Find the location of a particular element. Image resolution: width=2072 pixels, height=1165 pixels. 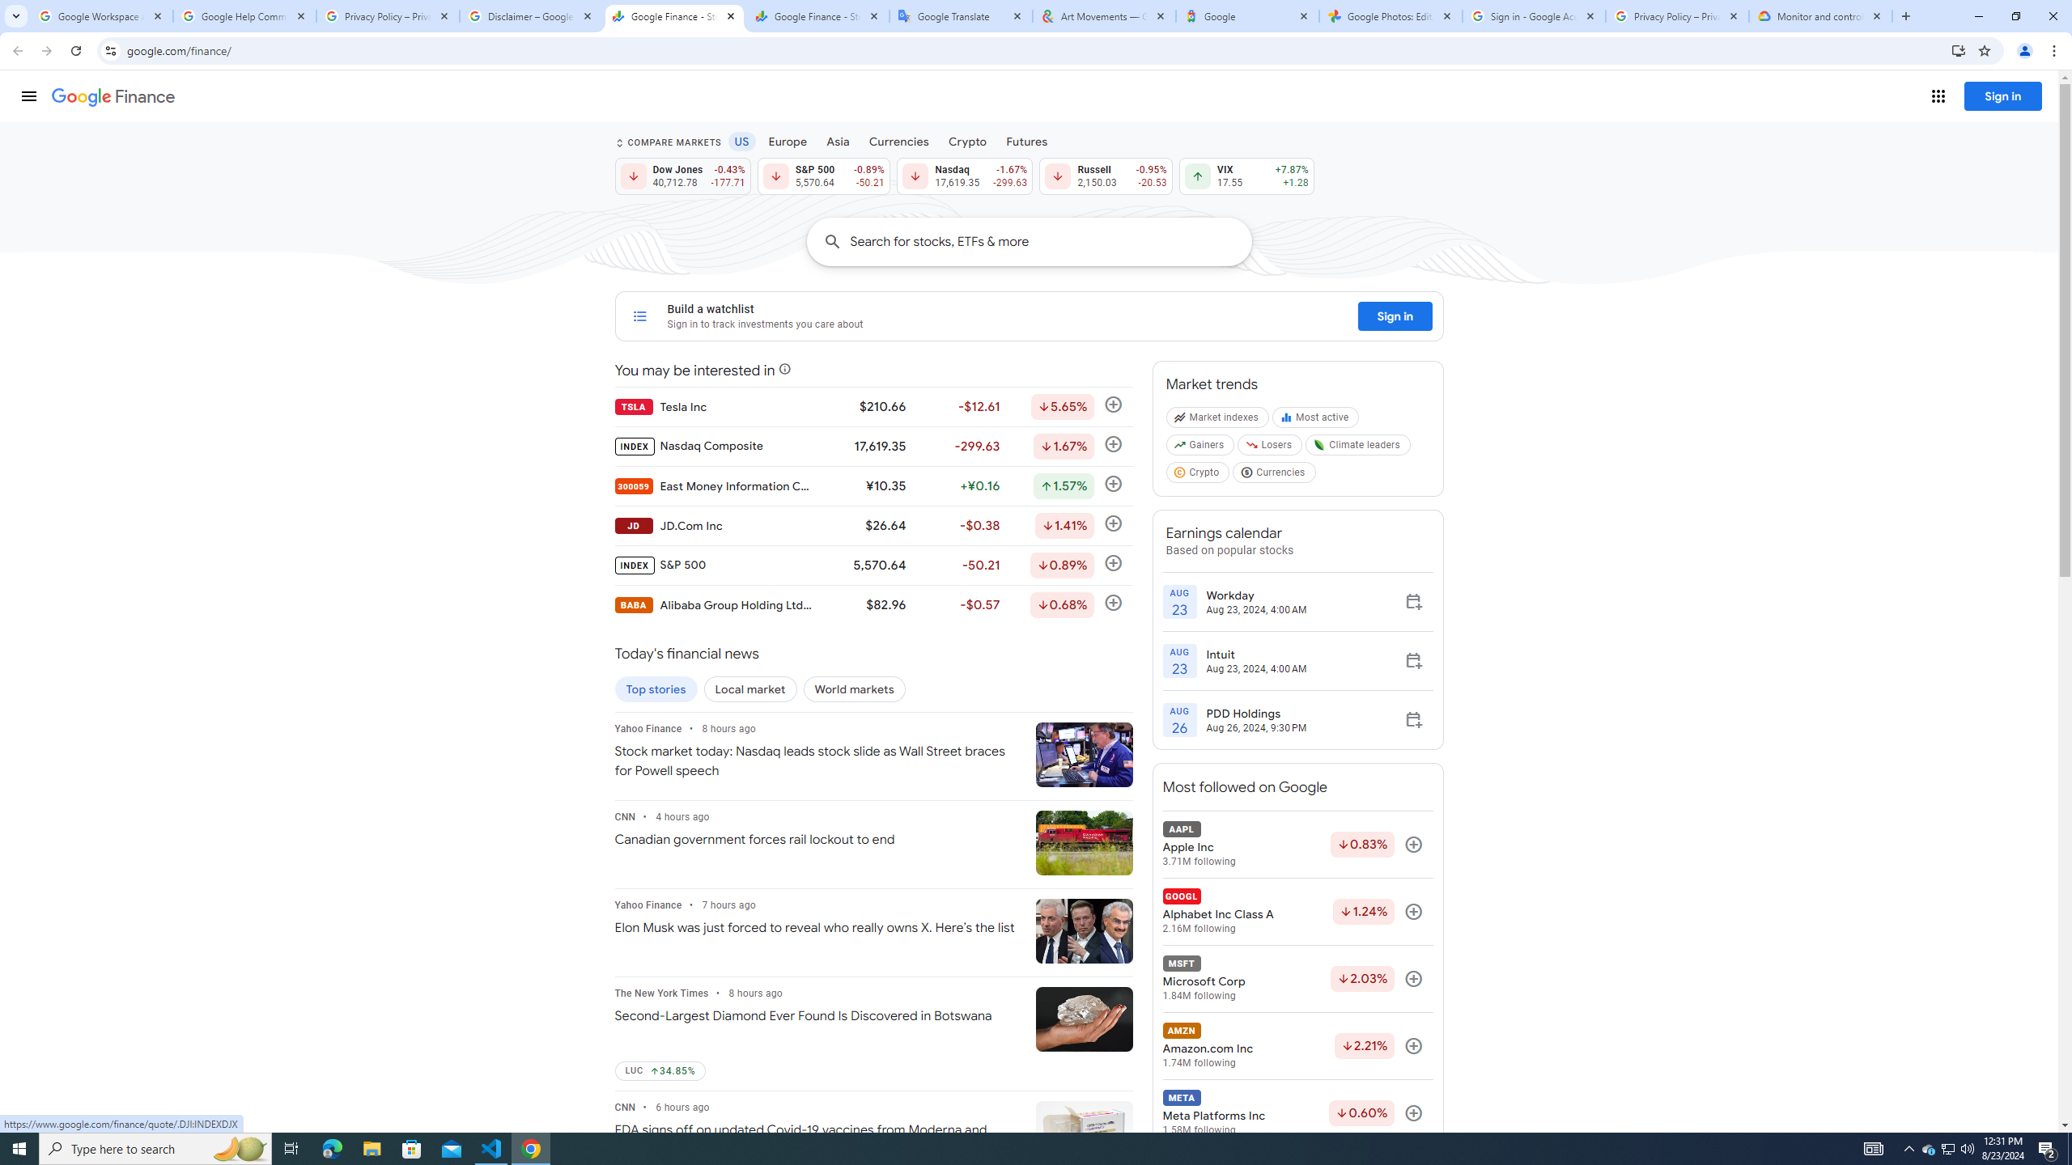

Most active is located at coordinates (1318, 421).